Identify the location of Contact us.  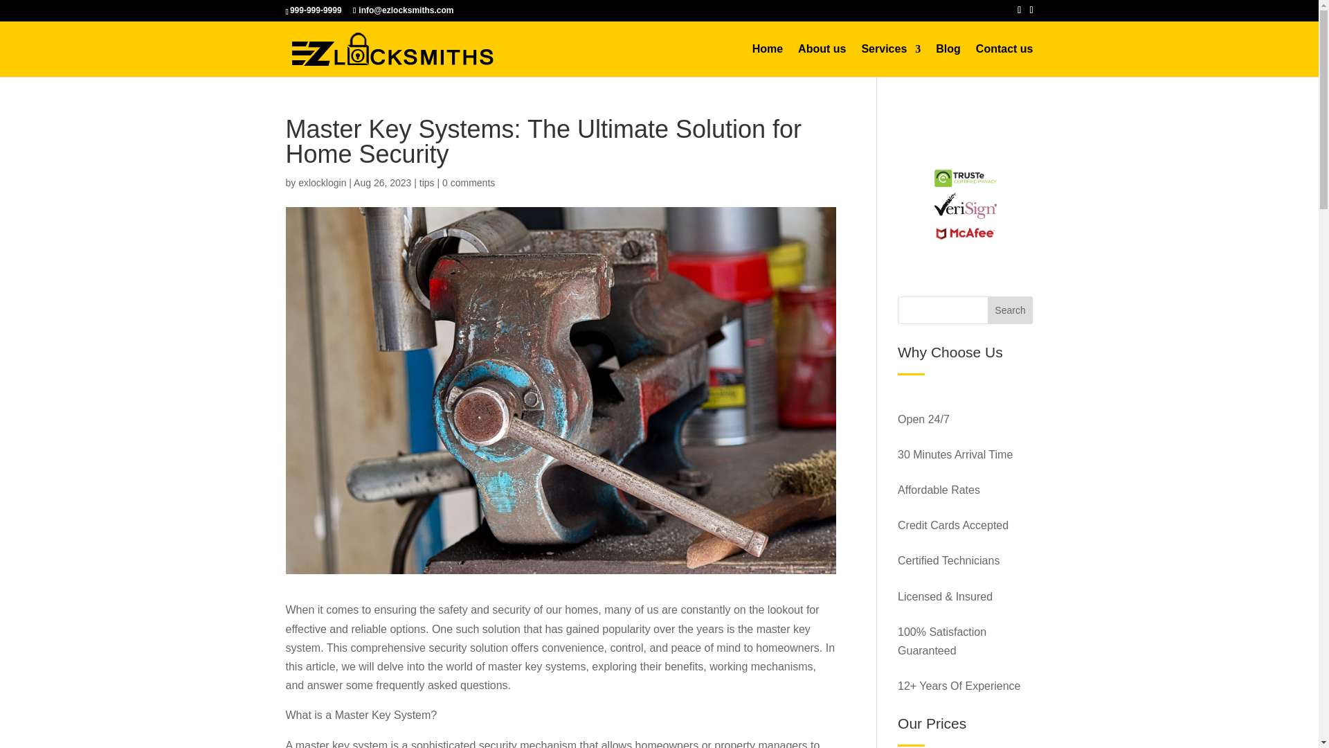
(1004, 60).